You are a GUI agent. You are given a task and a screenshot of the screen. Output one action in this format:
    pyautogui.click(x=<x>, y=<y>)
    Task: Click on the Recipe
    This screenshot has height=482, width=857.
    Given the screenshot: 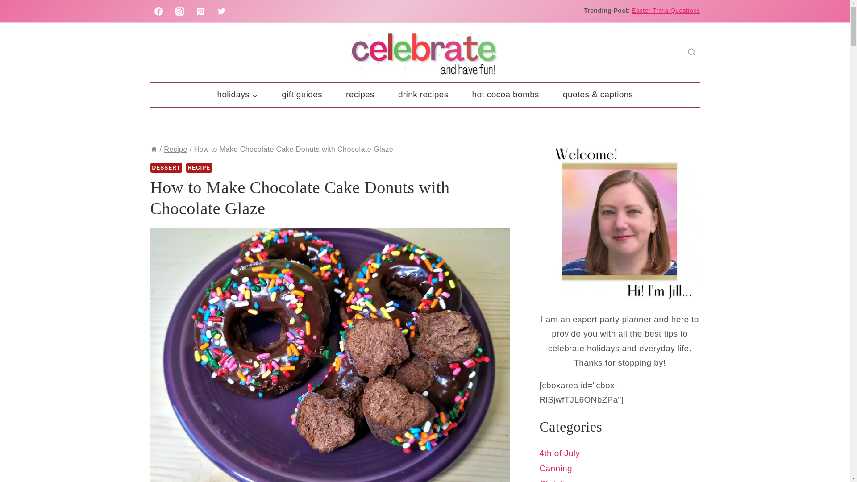 What is the action you would take?
    pyautogui.click(x=175, y=149)
    